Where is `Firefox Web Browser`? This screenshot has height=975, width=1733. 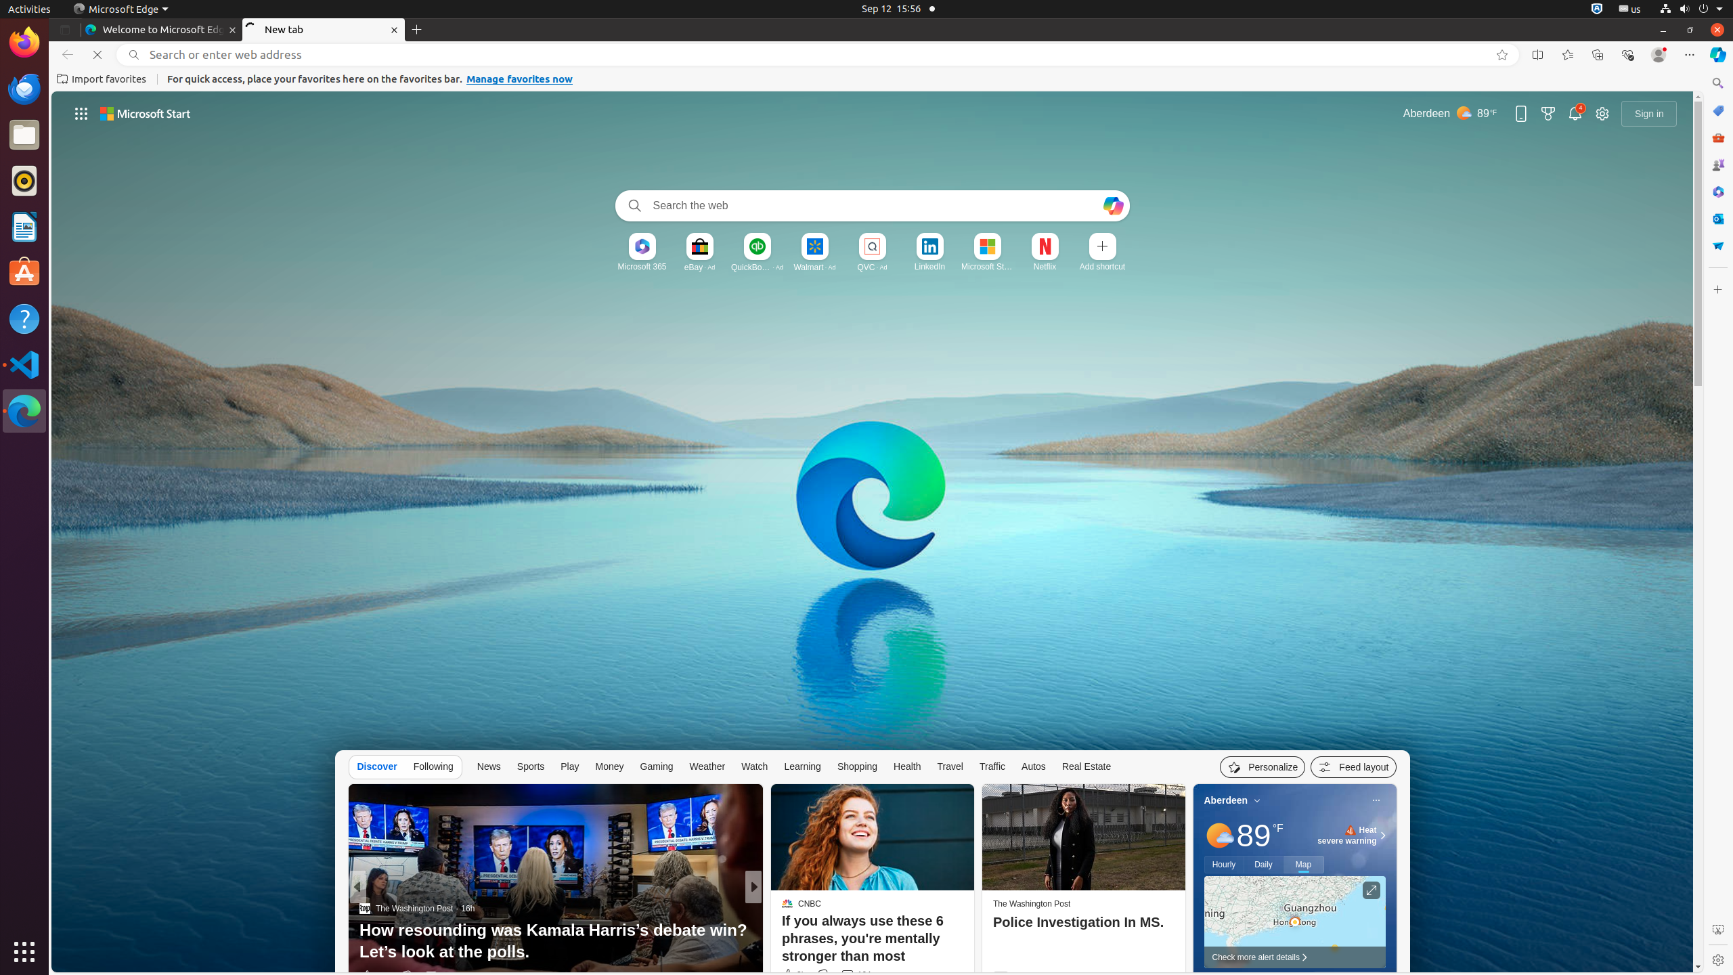
Firefox Web Browser is located at coordinates (24, 43).